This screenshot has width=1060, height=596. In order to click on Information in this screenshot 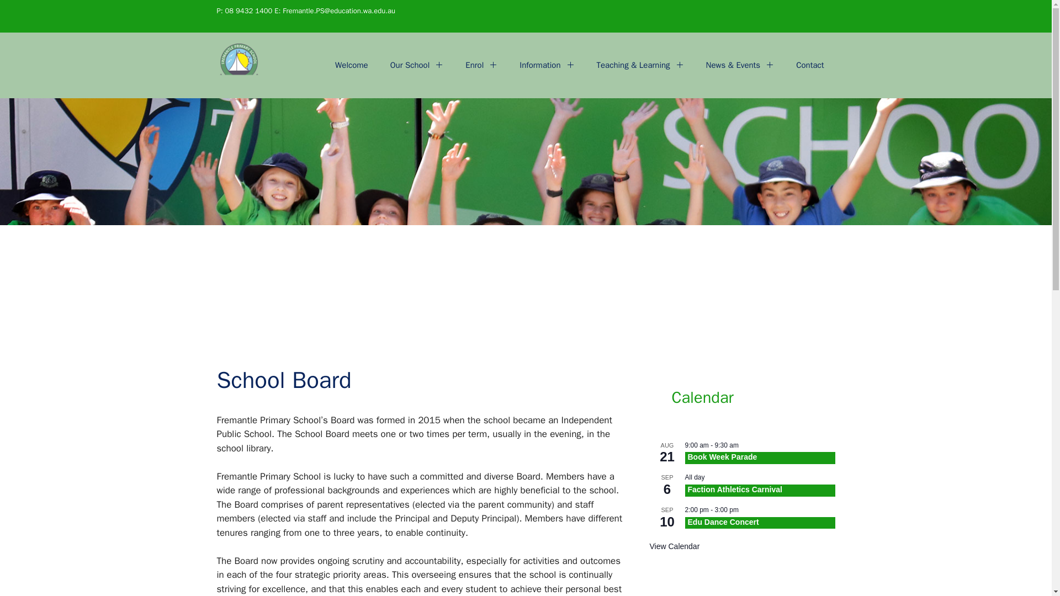, I will do `click(547, 65)`.